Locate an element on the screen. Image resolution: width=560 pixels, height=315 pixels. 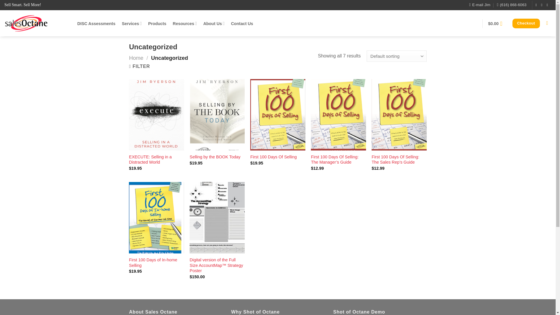
FILTER is located at coordinates (139, 66).